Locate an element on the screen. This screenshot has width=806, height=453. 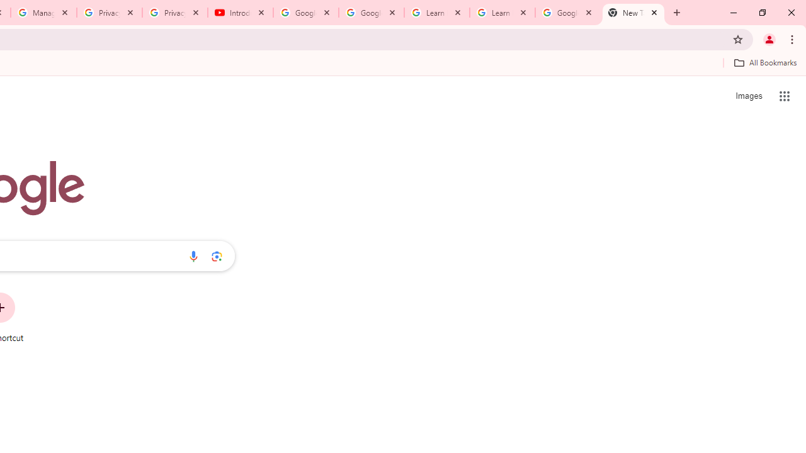
Search by voice is located at coordinates (193, 256).